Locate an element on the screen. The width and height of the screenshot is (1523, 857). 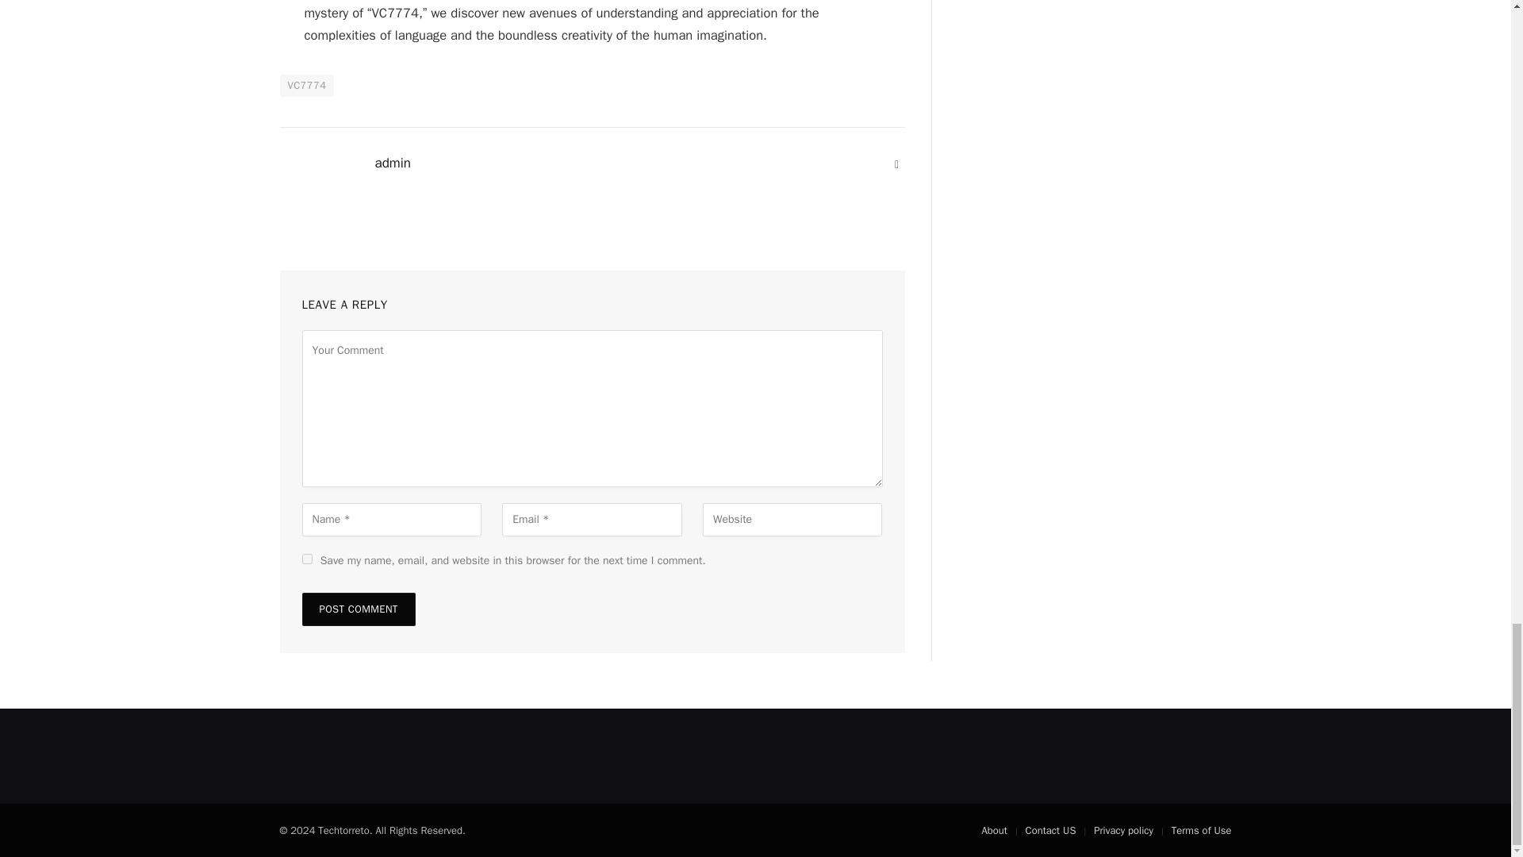
VC7774 is located at coordinates (306, 86).